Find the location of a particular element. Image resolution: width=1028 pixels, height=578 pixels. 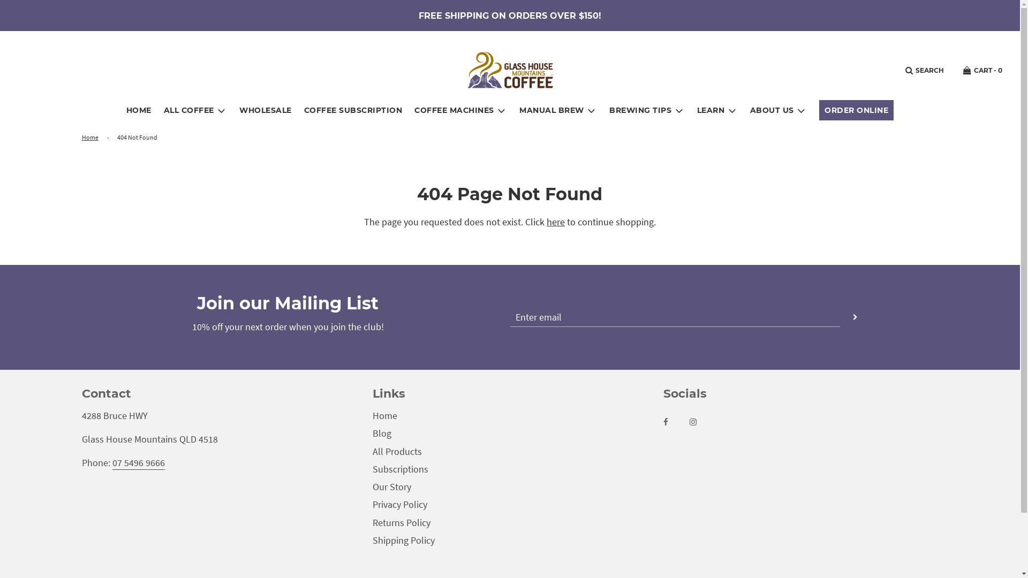

ABOUT US is located at coordinates (778, 110).